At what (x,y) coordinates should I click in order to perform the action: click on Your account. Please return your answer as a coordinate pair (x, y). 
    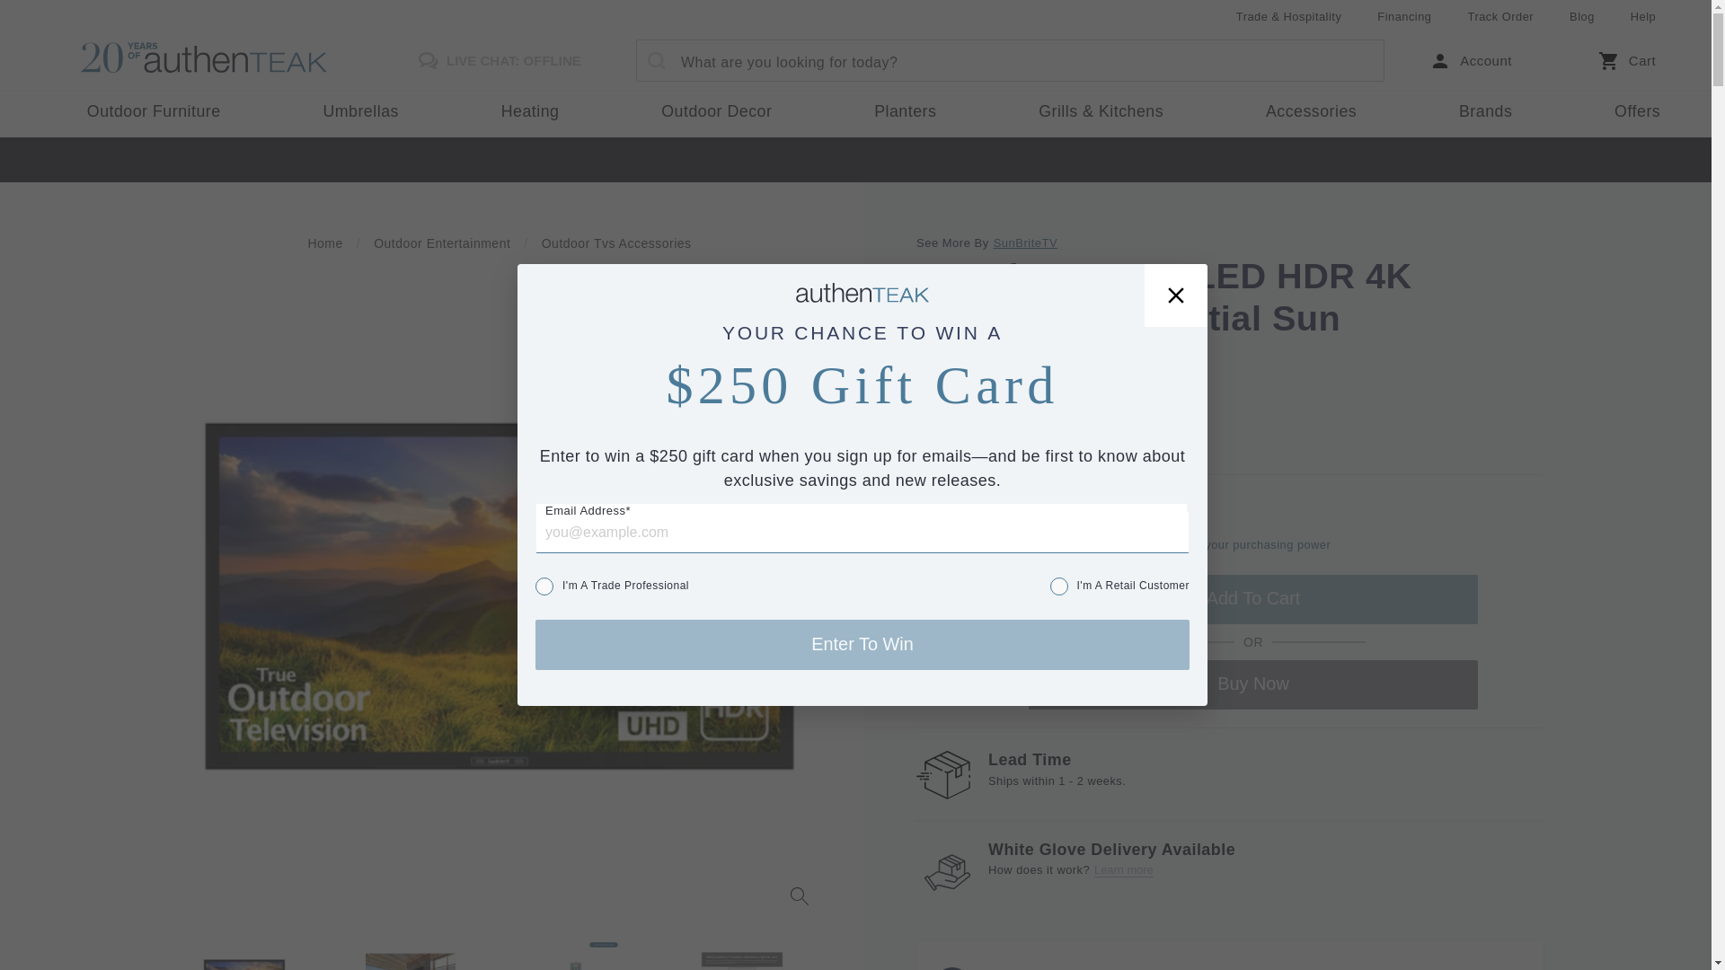
    Looking at the image, I should click on (1470, 61).